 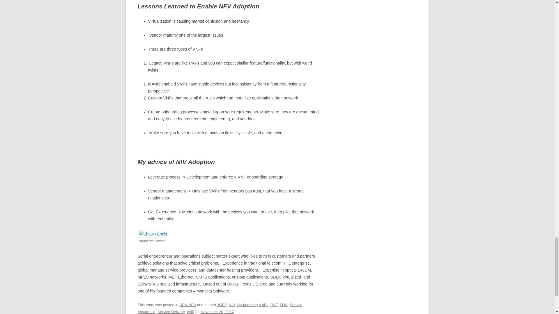 What do you see at coordinates (220, 308) in the screenshot?
I see `Service Assurance` at bounding box center [220, 308].